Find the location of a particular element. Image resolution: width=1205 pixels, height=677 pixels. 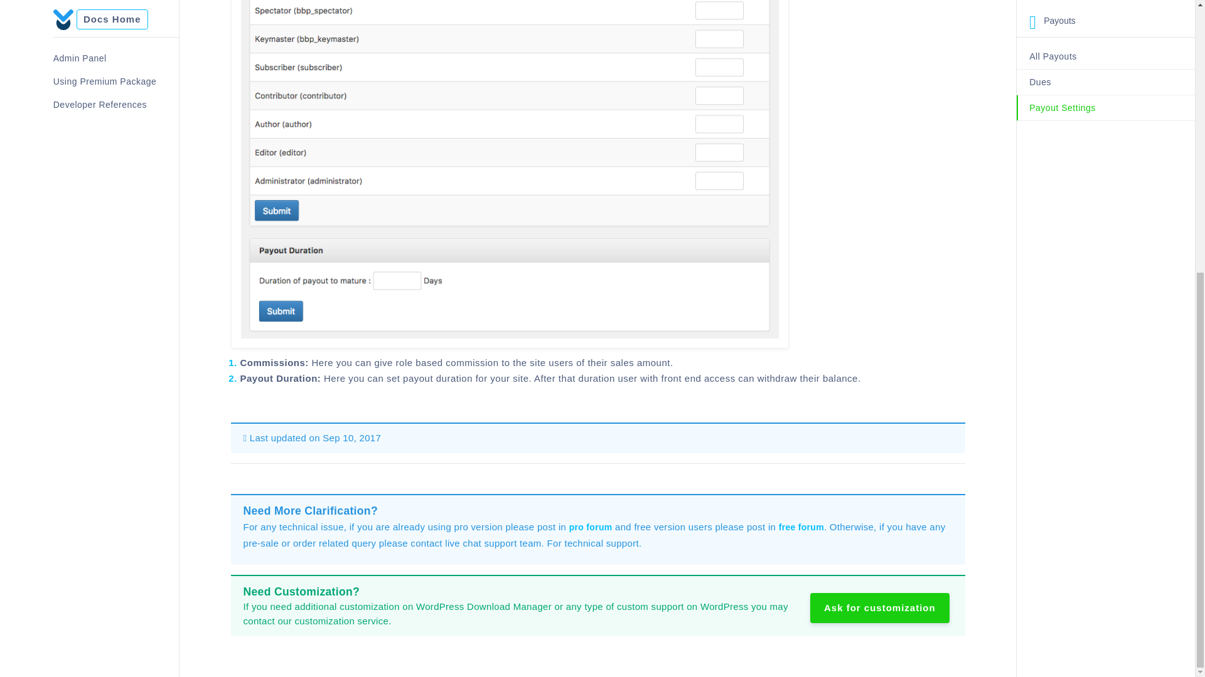

free forum is located at coordinates (801, 527).